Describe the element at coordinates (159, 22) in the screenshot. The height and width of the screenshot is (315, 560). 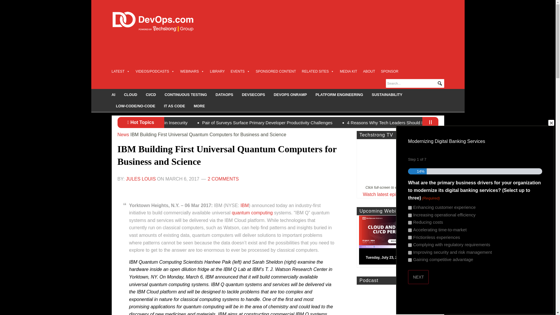
I see `DEVOPS.COM` at that location.